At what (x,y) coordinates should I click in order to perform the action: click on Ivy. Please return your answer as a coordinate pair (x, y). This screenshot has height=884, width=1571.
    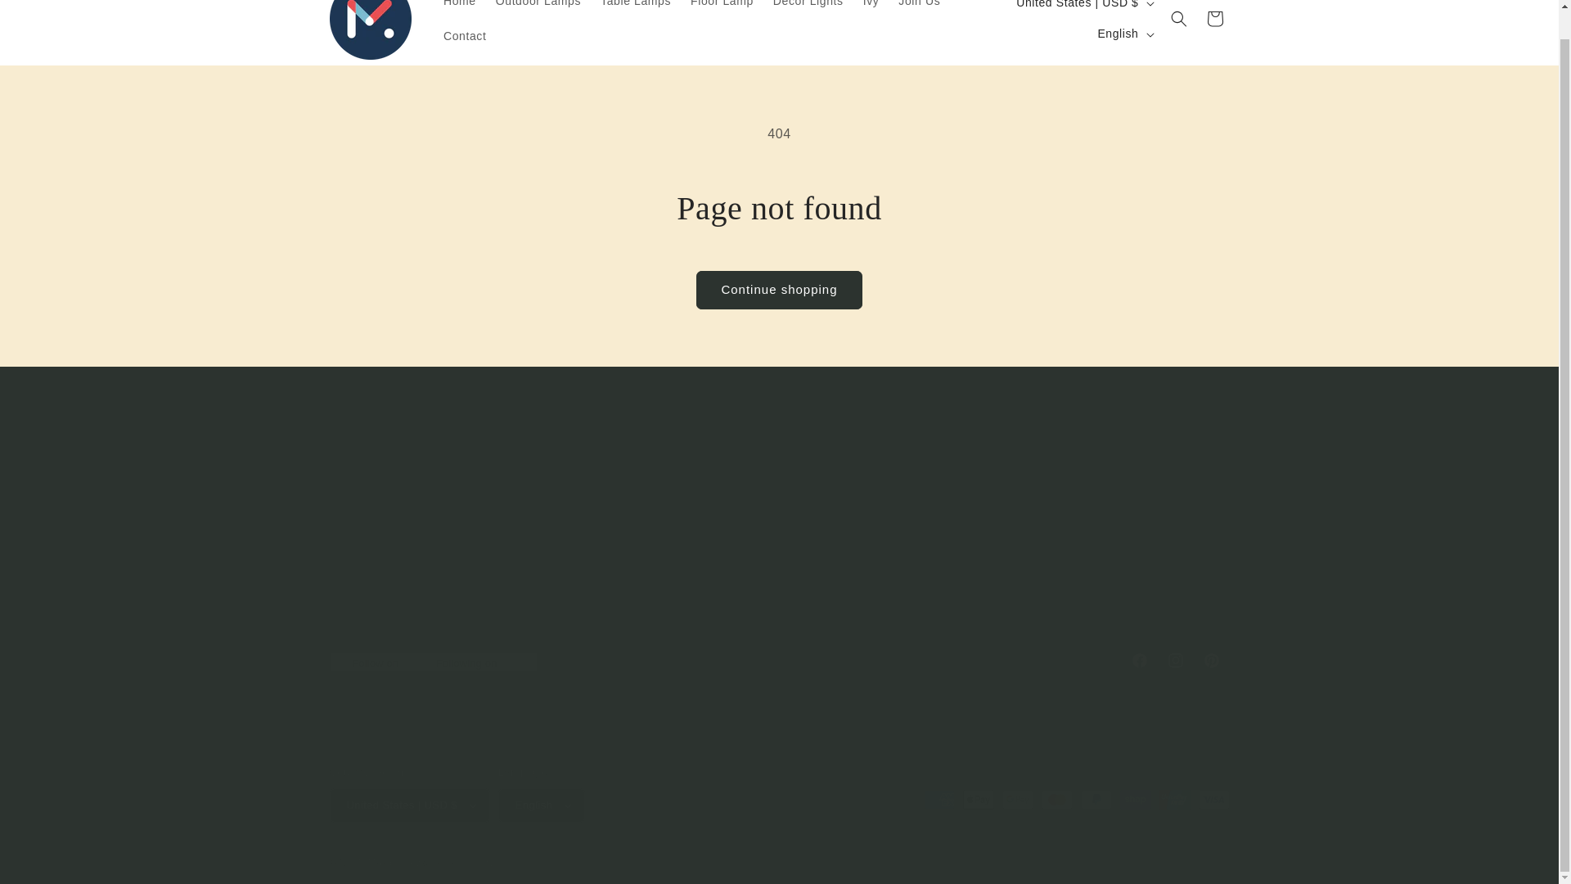
    Looking at the image, I should click on (871, 8).